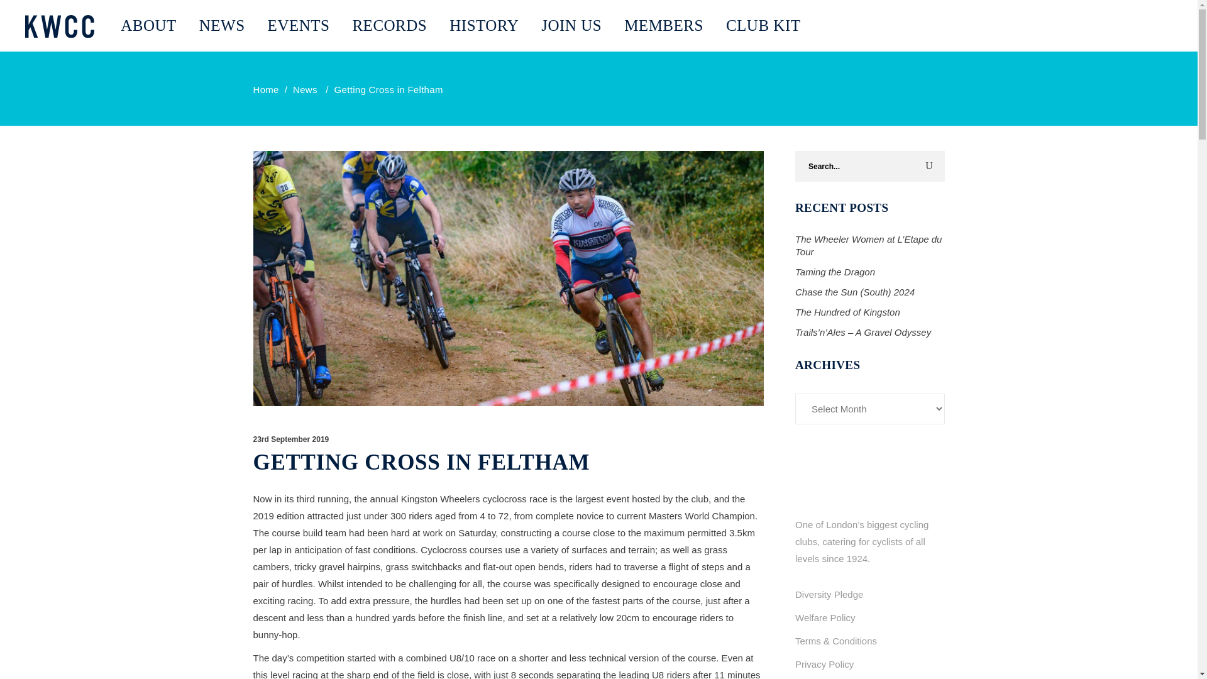 This screenshot has height=679, width=1207. Describe the element at coordinates (148, 26) in the screenshot. I see `ABOUT` at that location.